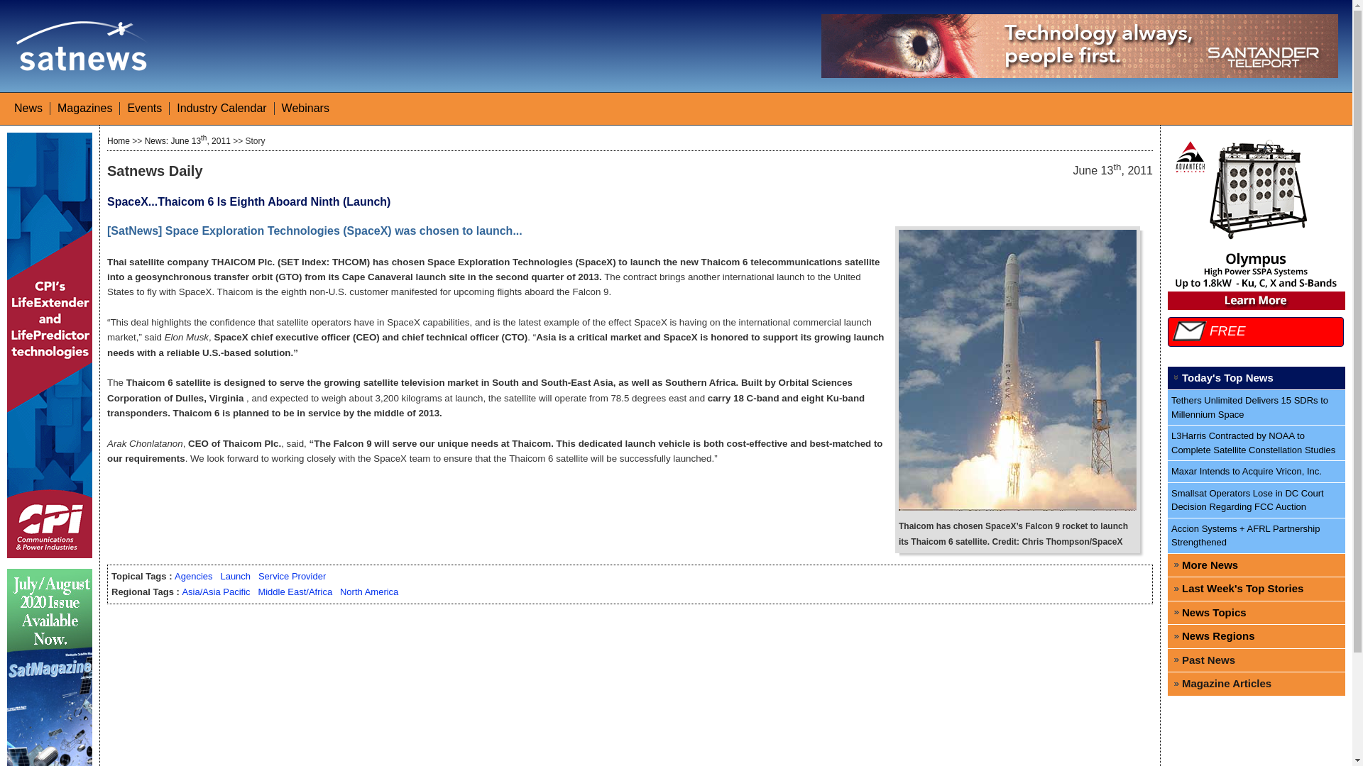 Image resolution: width=1363 pixels, height=766 pixels. Describe the element at coordinates (28, 108) in the screenshot. I see `News` at that location.